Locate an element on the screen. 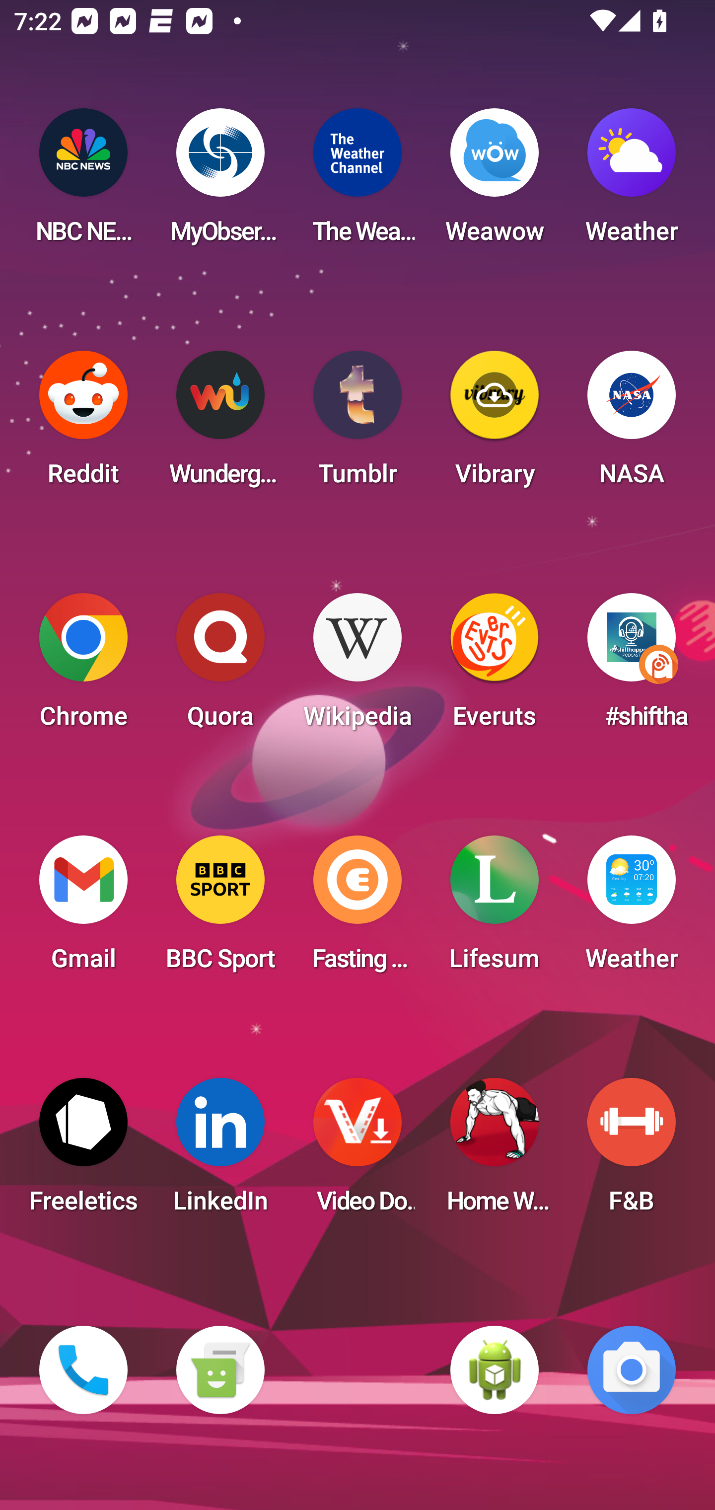 The width and height of the screenshot is (715, 1510). Weather is located at coordinates (632, 182).